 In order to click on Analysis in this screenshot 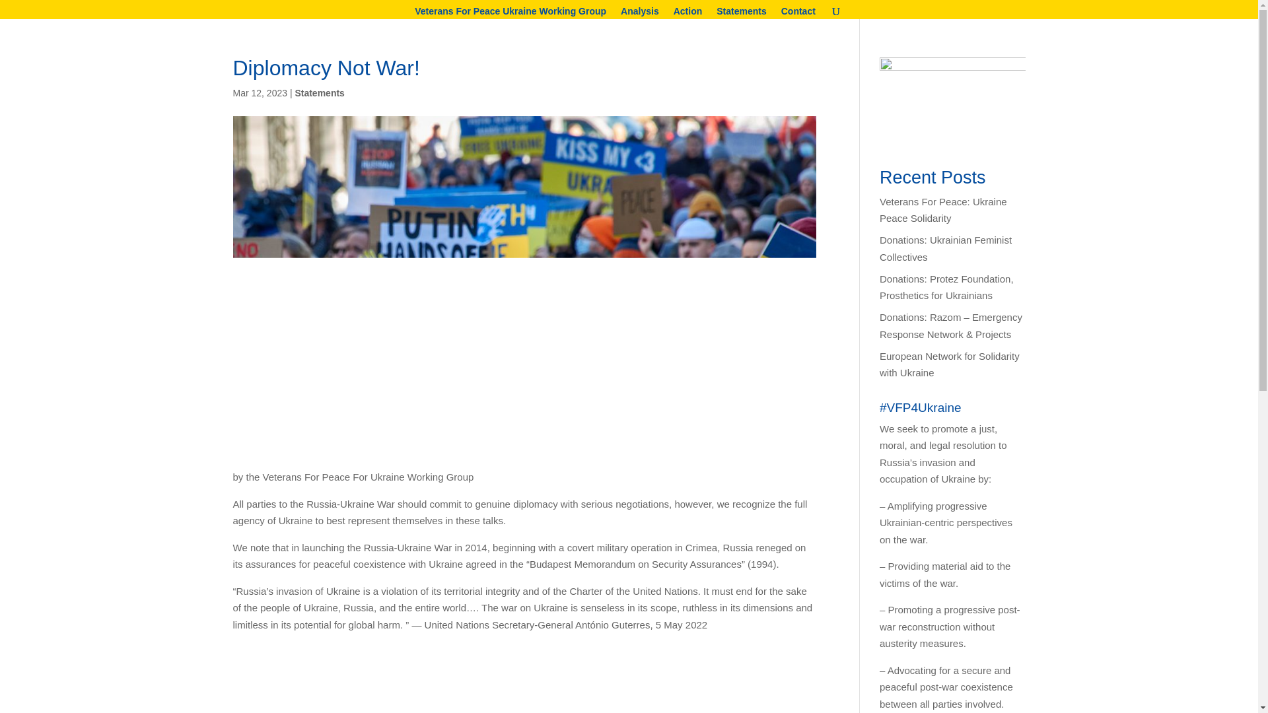, I will do `click(640, 13)`.